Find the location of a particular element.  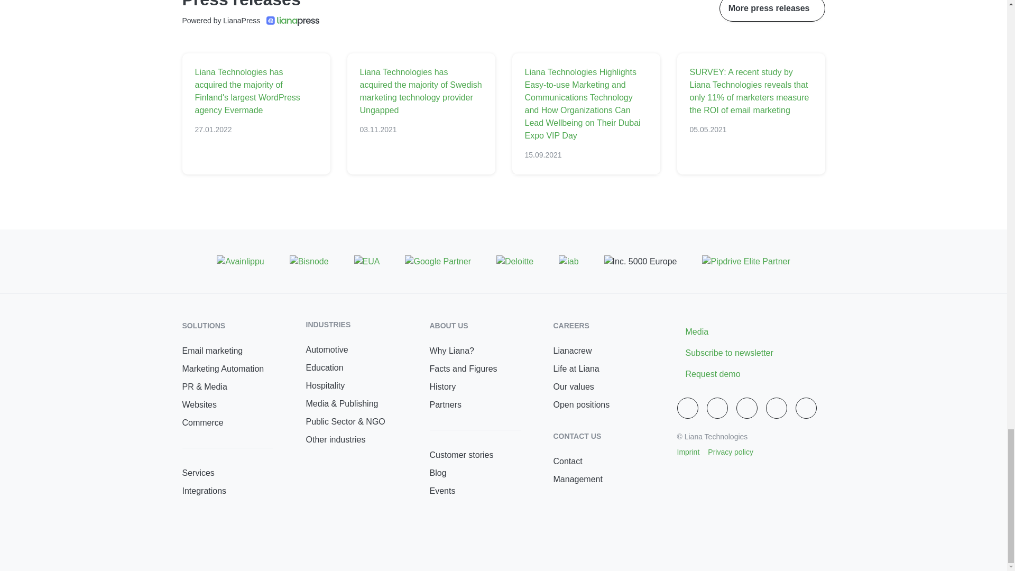

Pipedrive Elite Partner is located at coordinates (745, 261).